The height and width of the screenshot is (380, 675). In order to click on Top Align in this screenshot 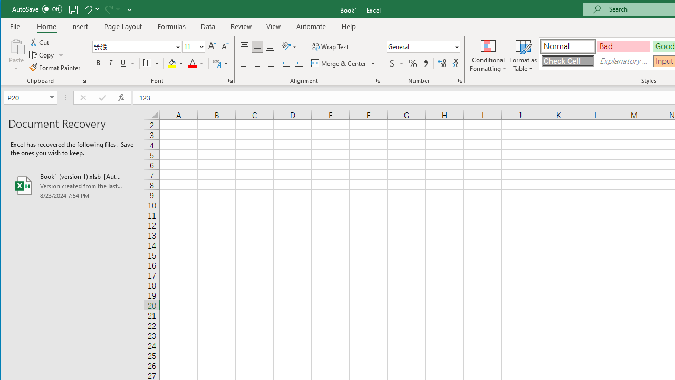, I will do `click(245, 46)`.